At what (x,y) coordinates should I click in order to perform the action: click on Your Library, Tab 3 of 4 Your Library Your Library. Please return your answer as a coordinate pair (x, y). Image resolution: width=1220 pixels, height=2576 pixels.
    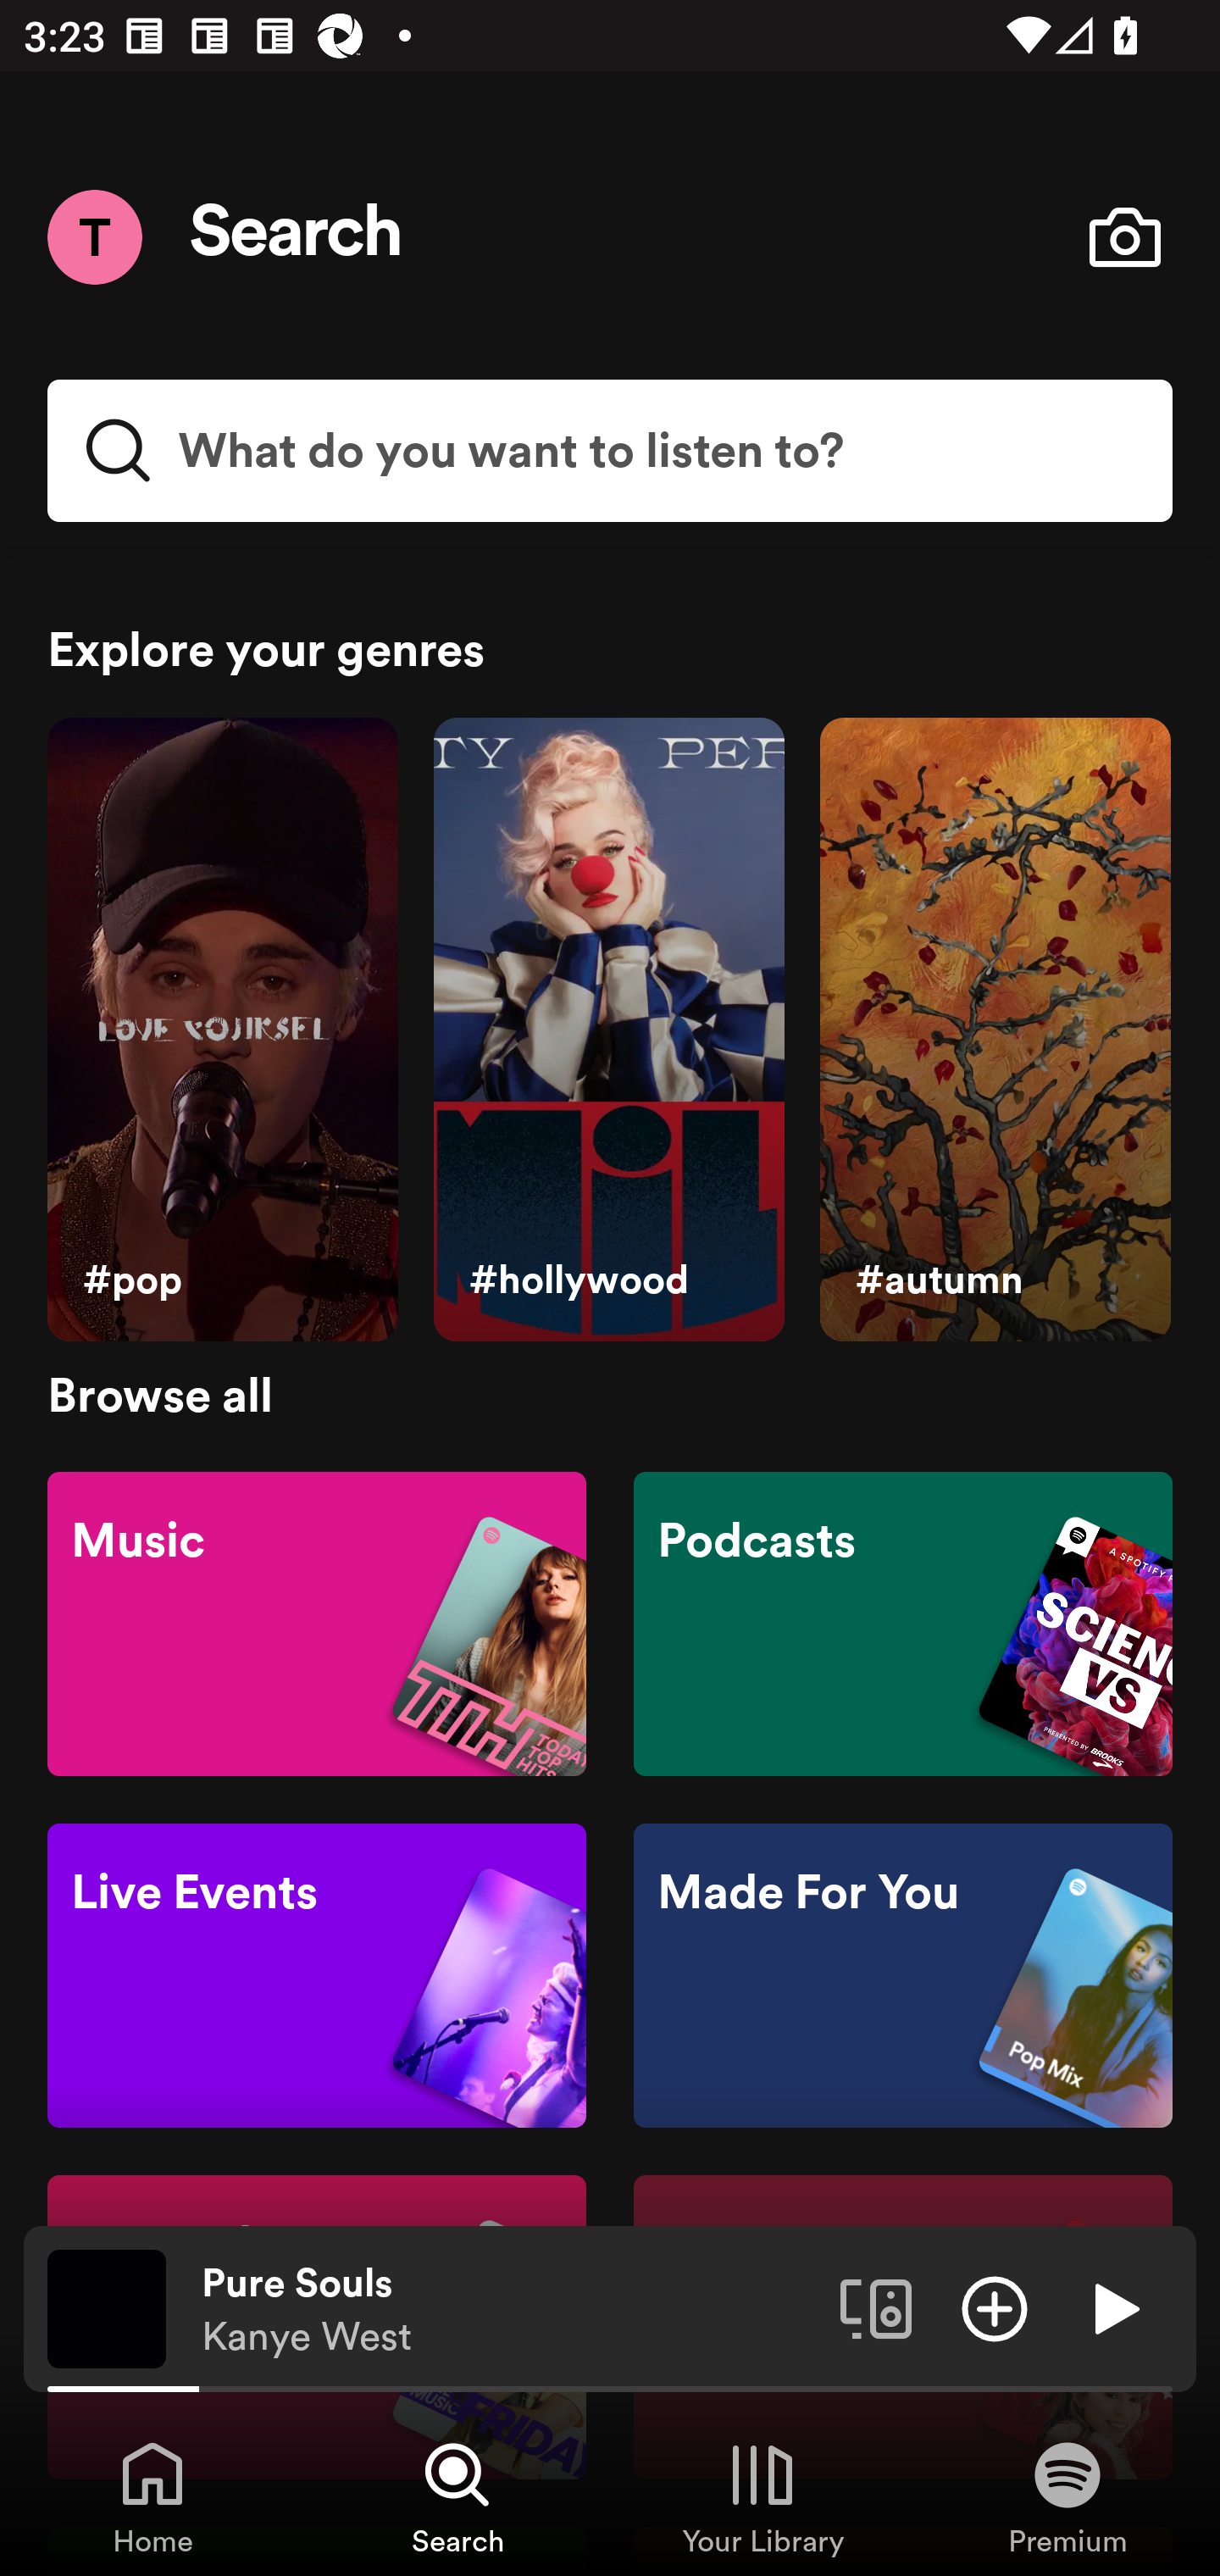
    Looking at the image, I should click on (762, 2496).